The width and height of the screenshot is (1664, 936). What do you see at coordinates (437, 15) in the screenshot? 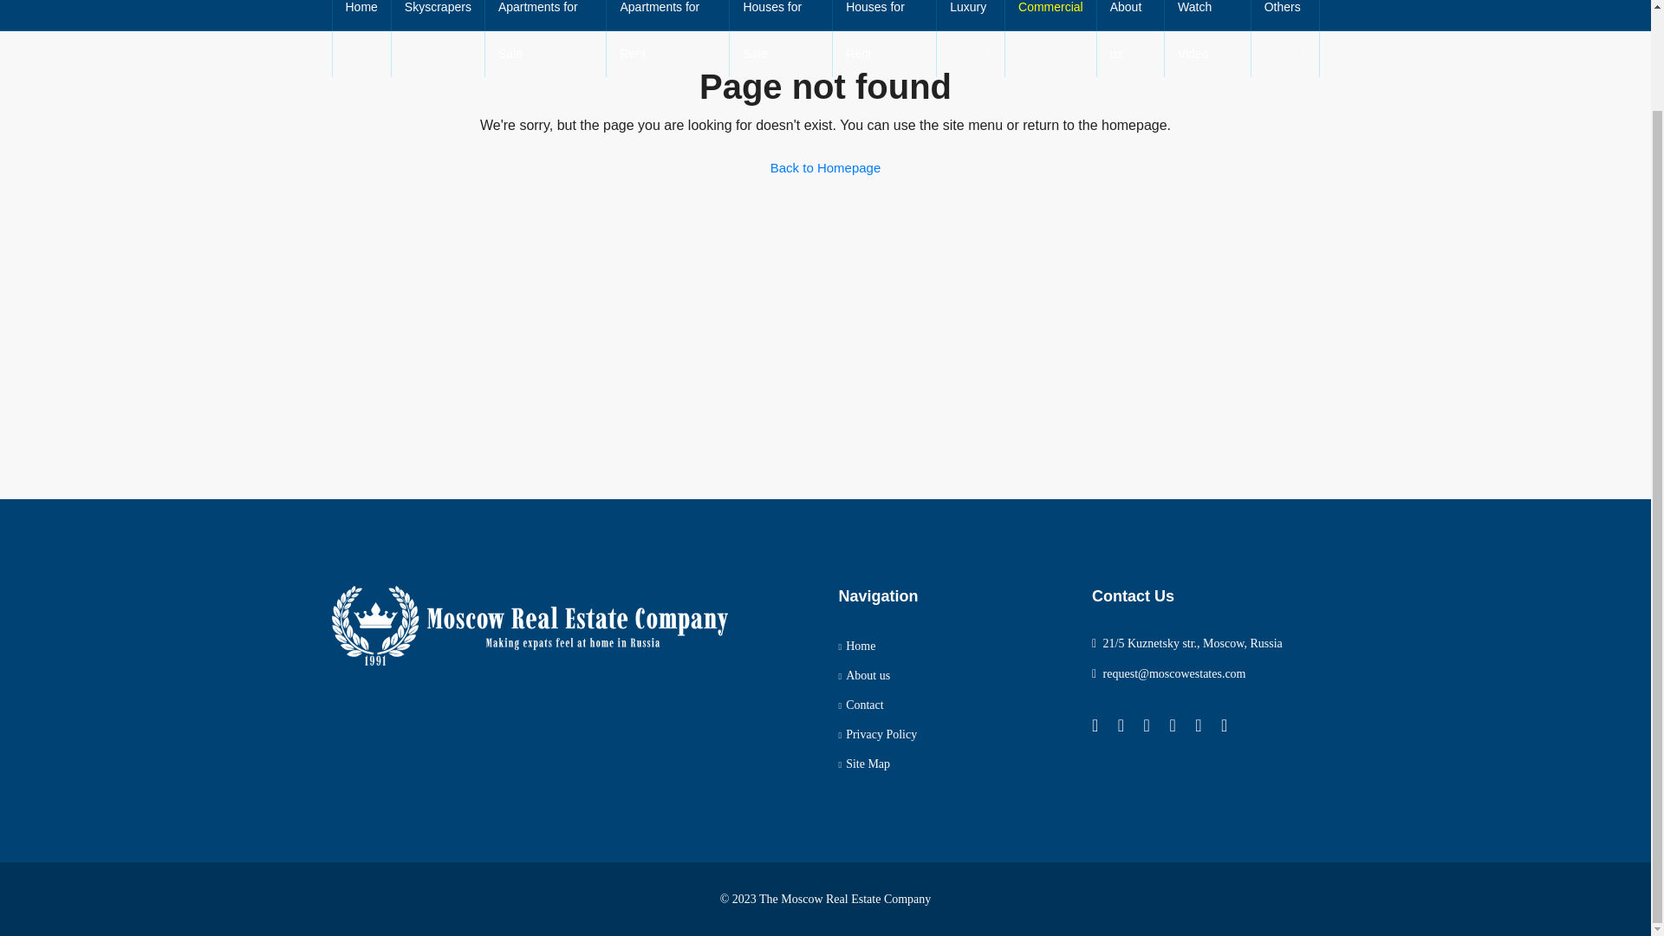
I see `Skyscrapers` at bounding box center [437, 15].